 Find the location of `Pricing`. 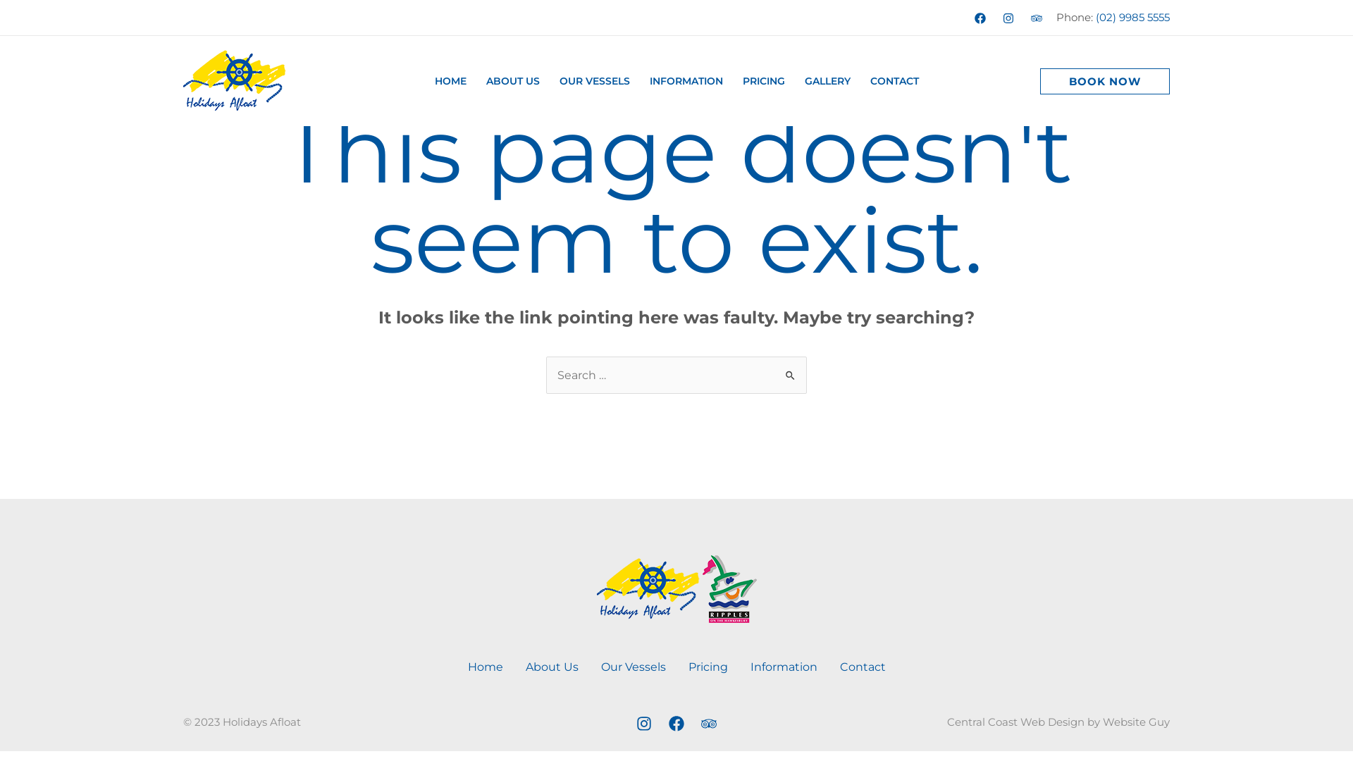

Pricing is located at coordinates (708, 667).